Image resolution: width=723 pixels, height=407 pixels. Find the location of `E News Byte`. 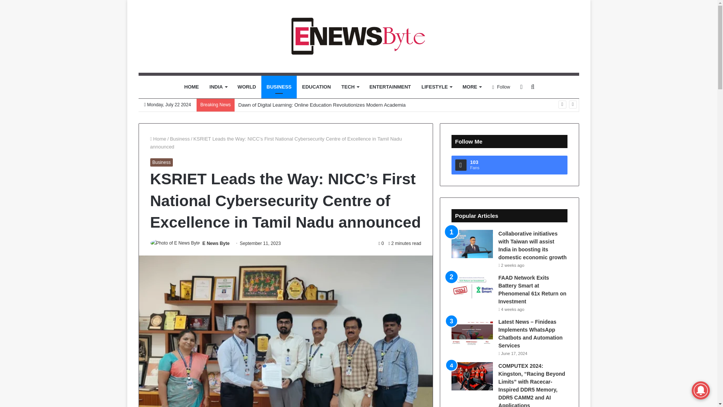

E News Byte is located at coordinates (216, 243).